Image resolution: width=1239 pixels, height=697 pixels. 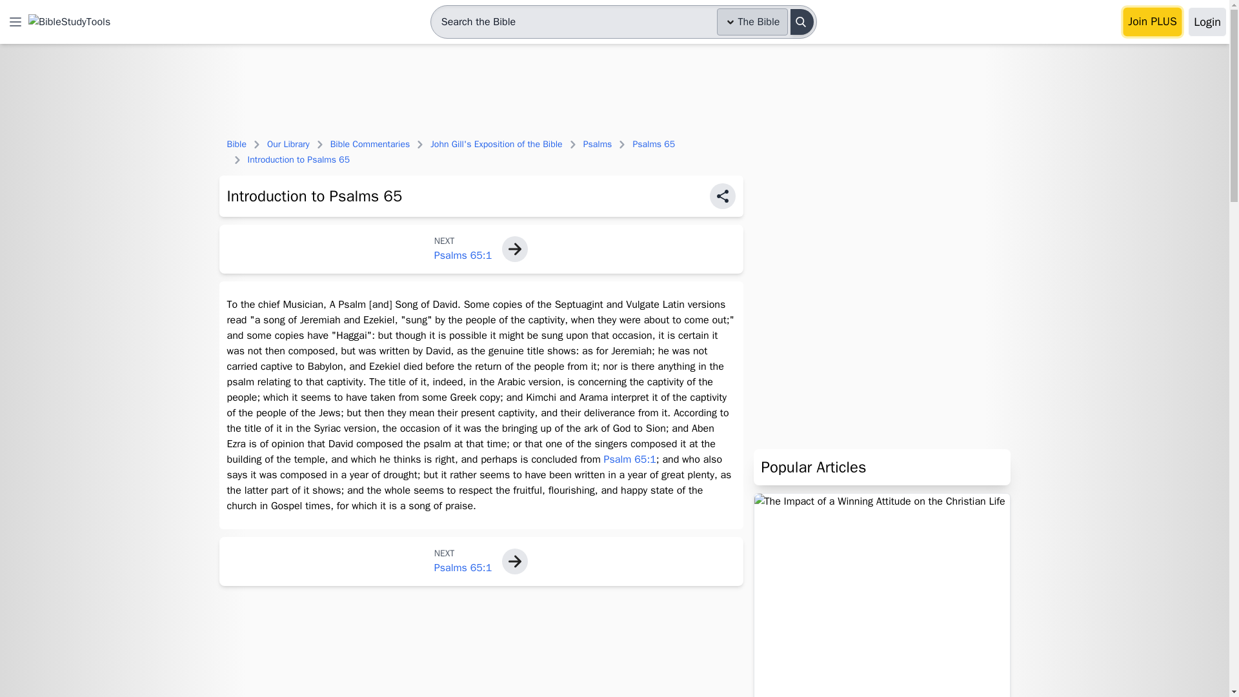 I want to click on Join PLUS, so click(x=1153, y=22).